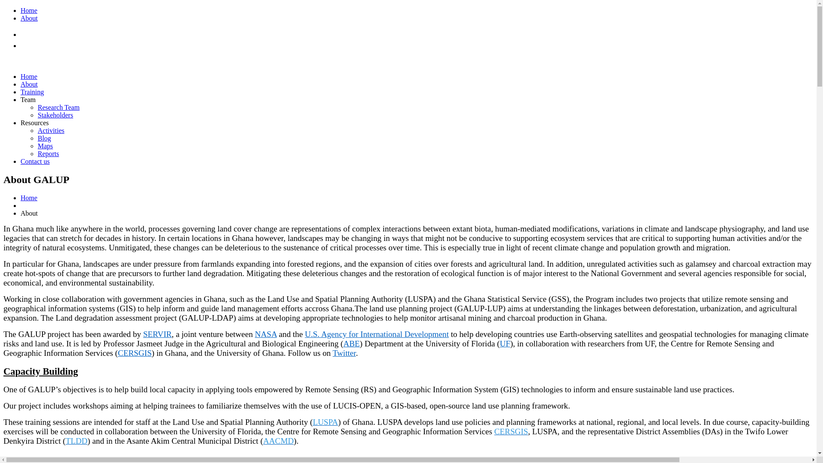 Image resolution: width=823 pixels, height=463 pixels. Describe the element at coordinates (45, 146) in the screenshot. I see `Maps` at that location.